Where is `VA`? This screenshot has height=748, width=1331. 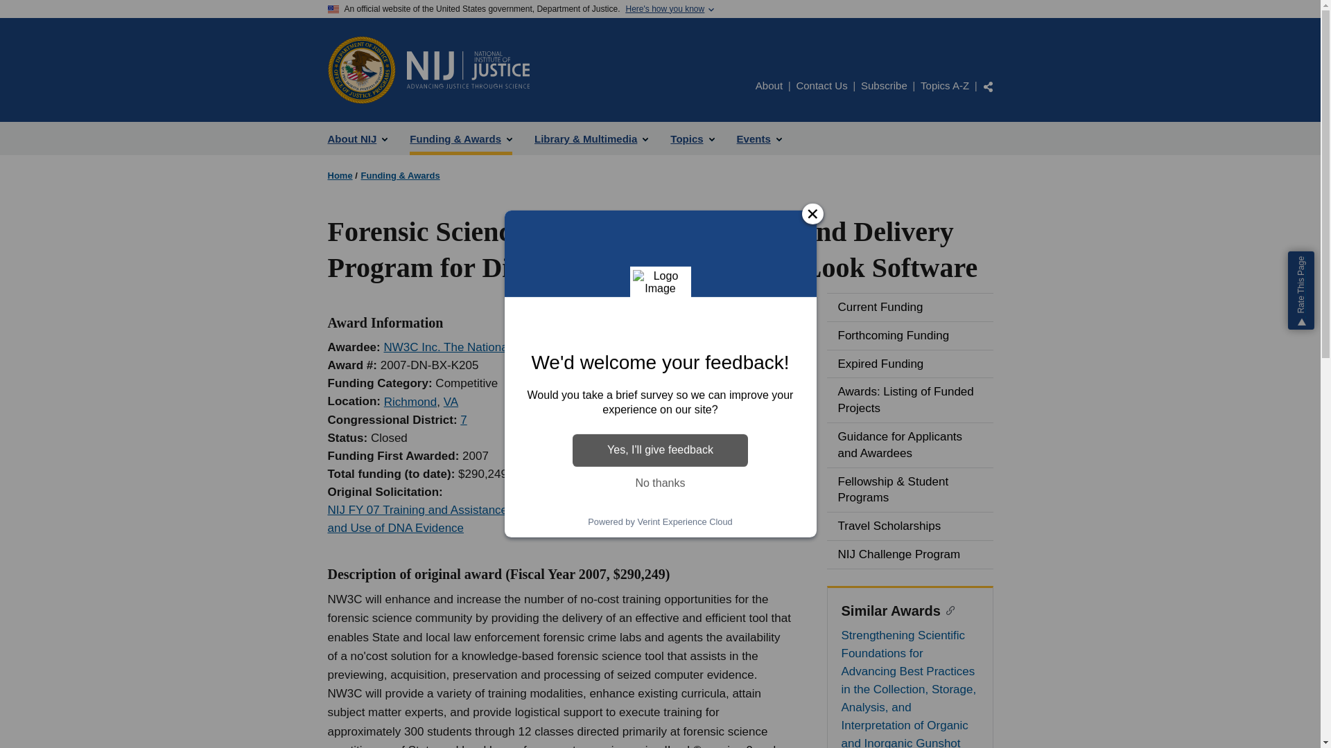 VA is located at coordinates (451, 402).